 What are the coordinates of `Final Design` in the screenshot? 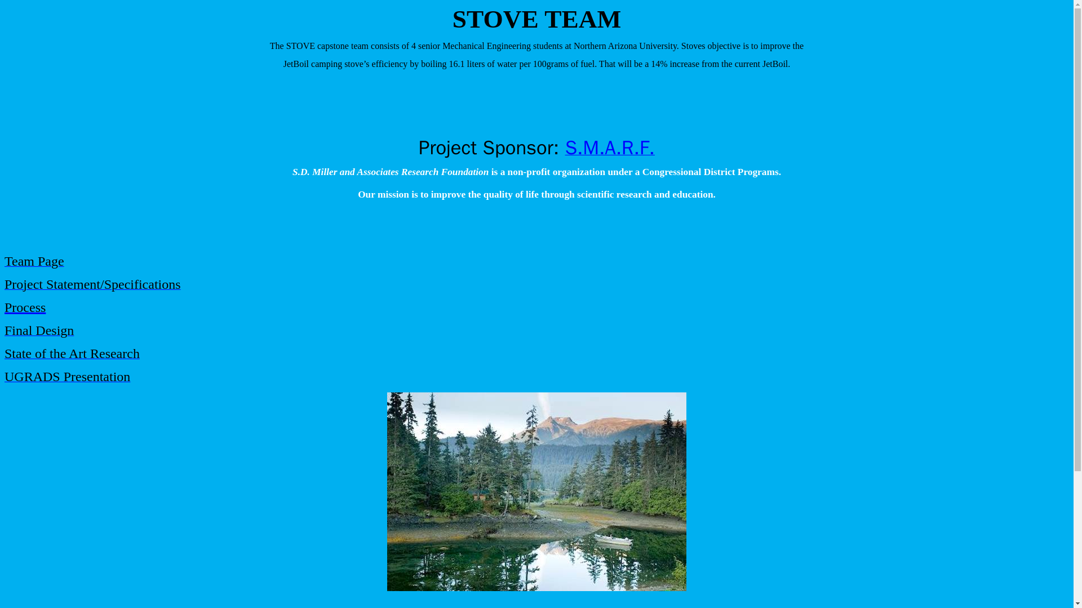 It's located at (38, 332).